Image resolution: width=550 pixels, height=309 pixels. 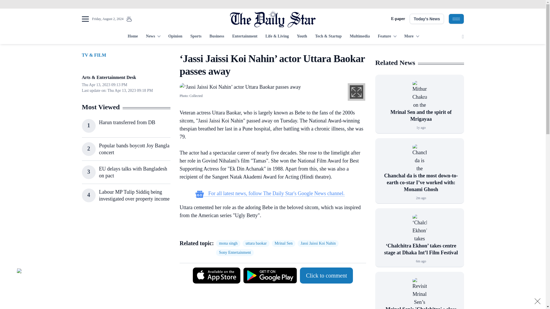 I want to click on Entertainment, so click(x=245, y=37).